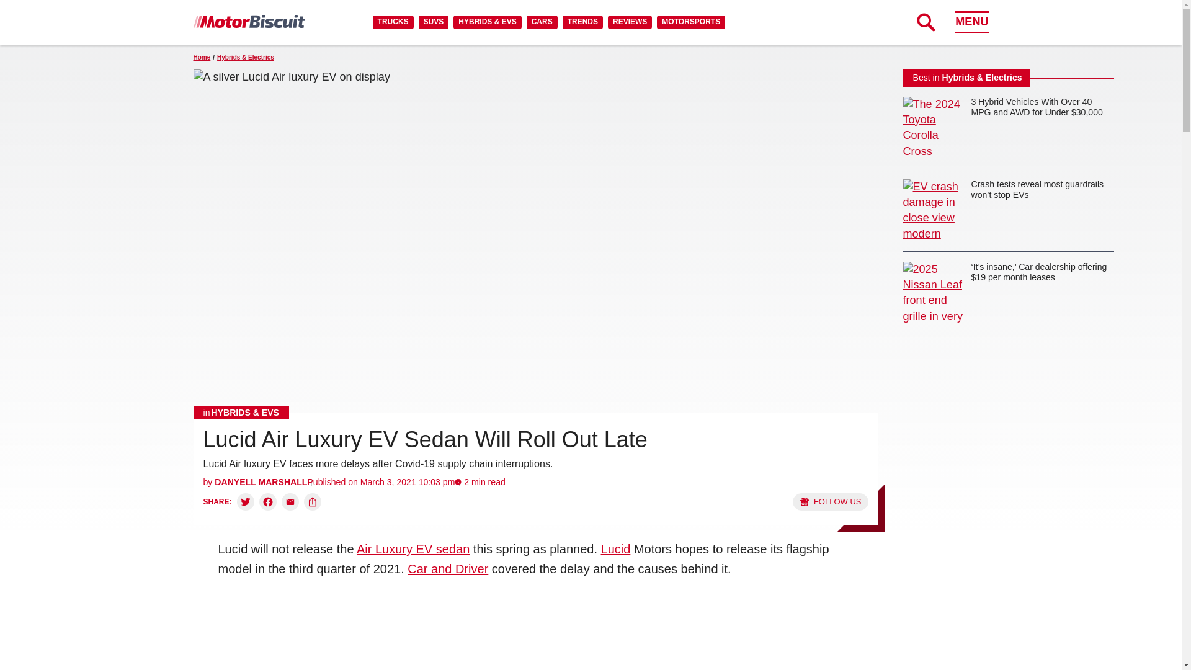  I want to click on Copy link and share: , so click(313, 501).